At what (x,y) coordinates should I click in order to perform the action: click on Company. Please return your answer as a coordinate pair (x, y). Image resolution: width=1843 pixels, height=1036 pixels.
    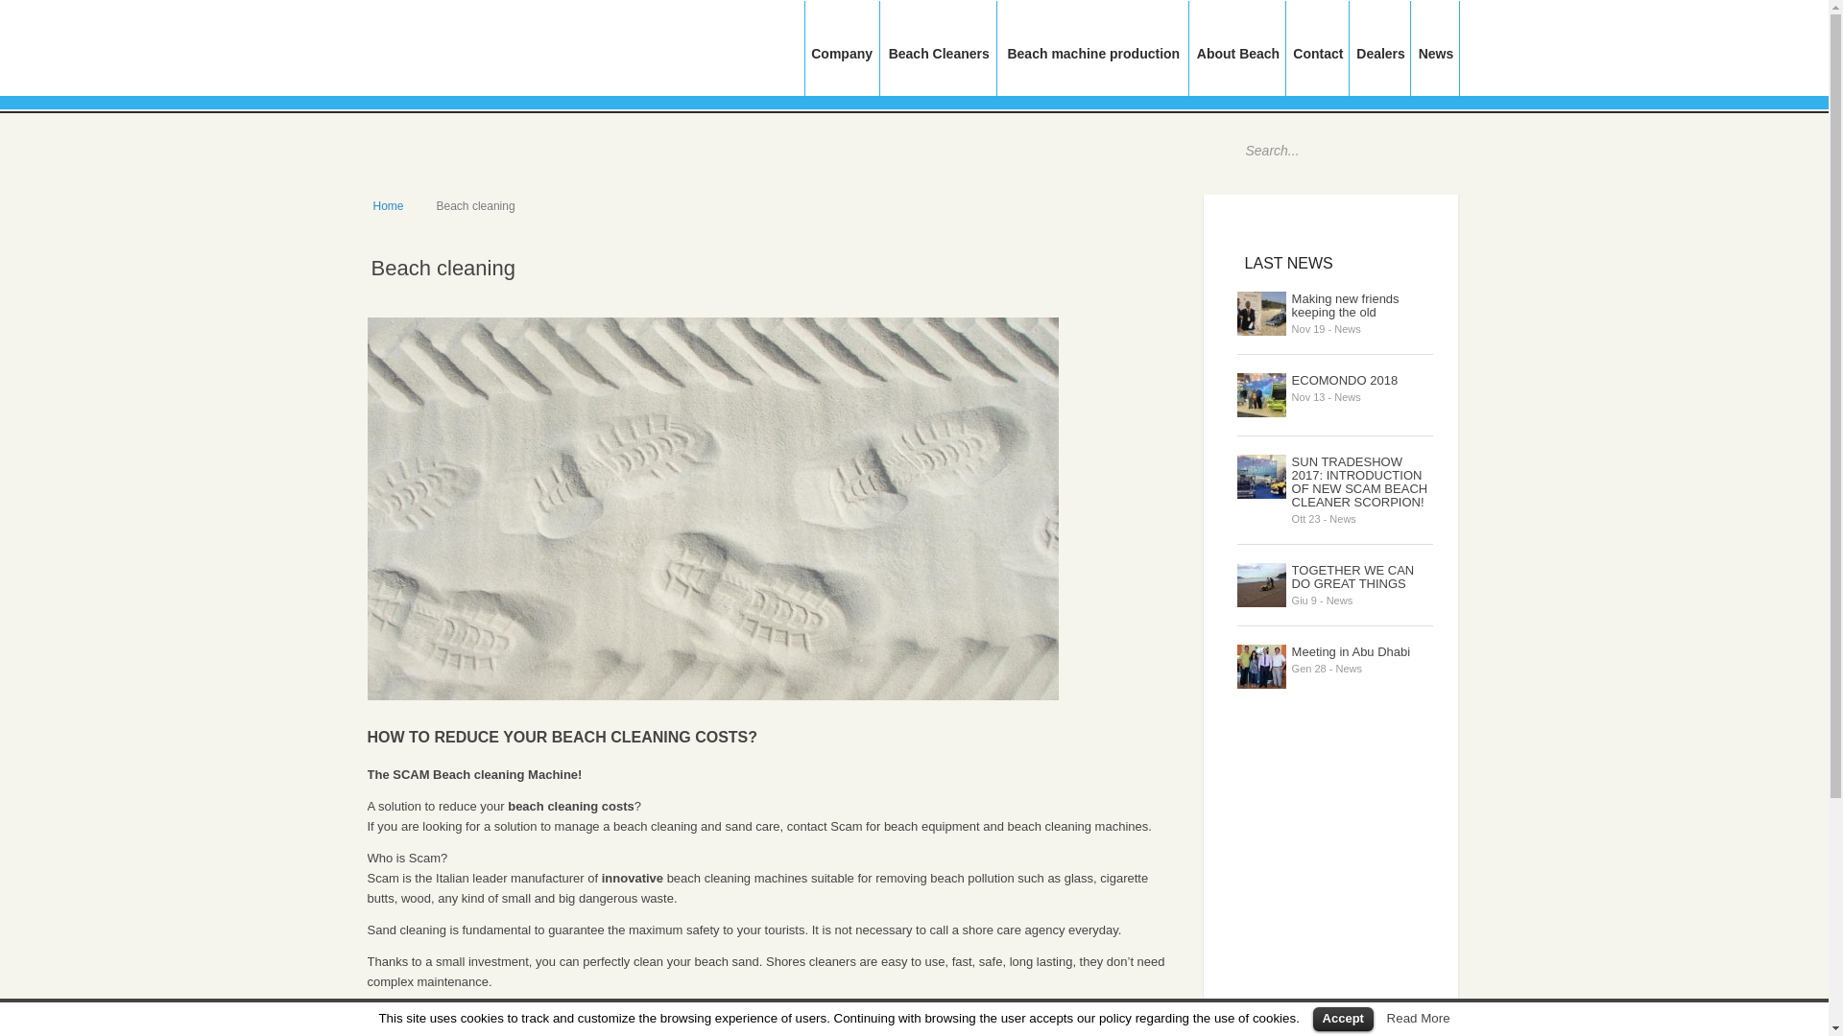
    Looking at the image, I should click on (841, 63).